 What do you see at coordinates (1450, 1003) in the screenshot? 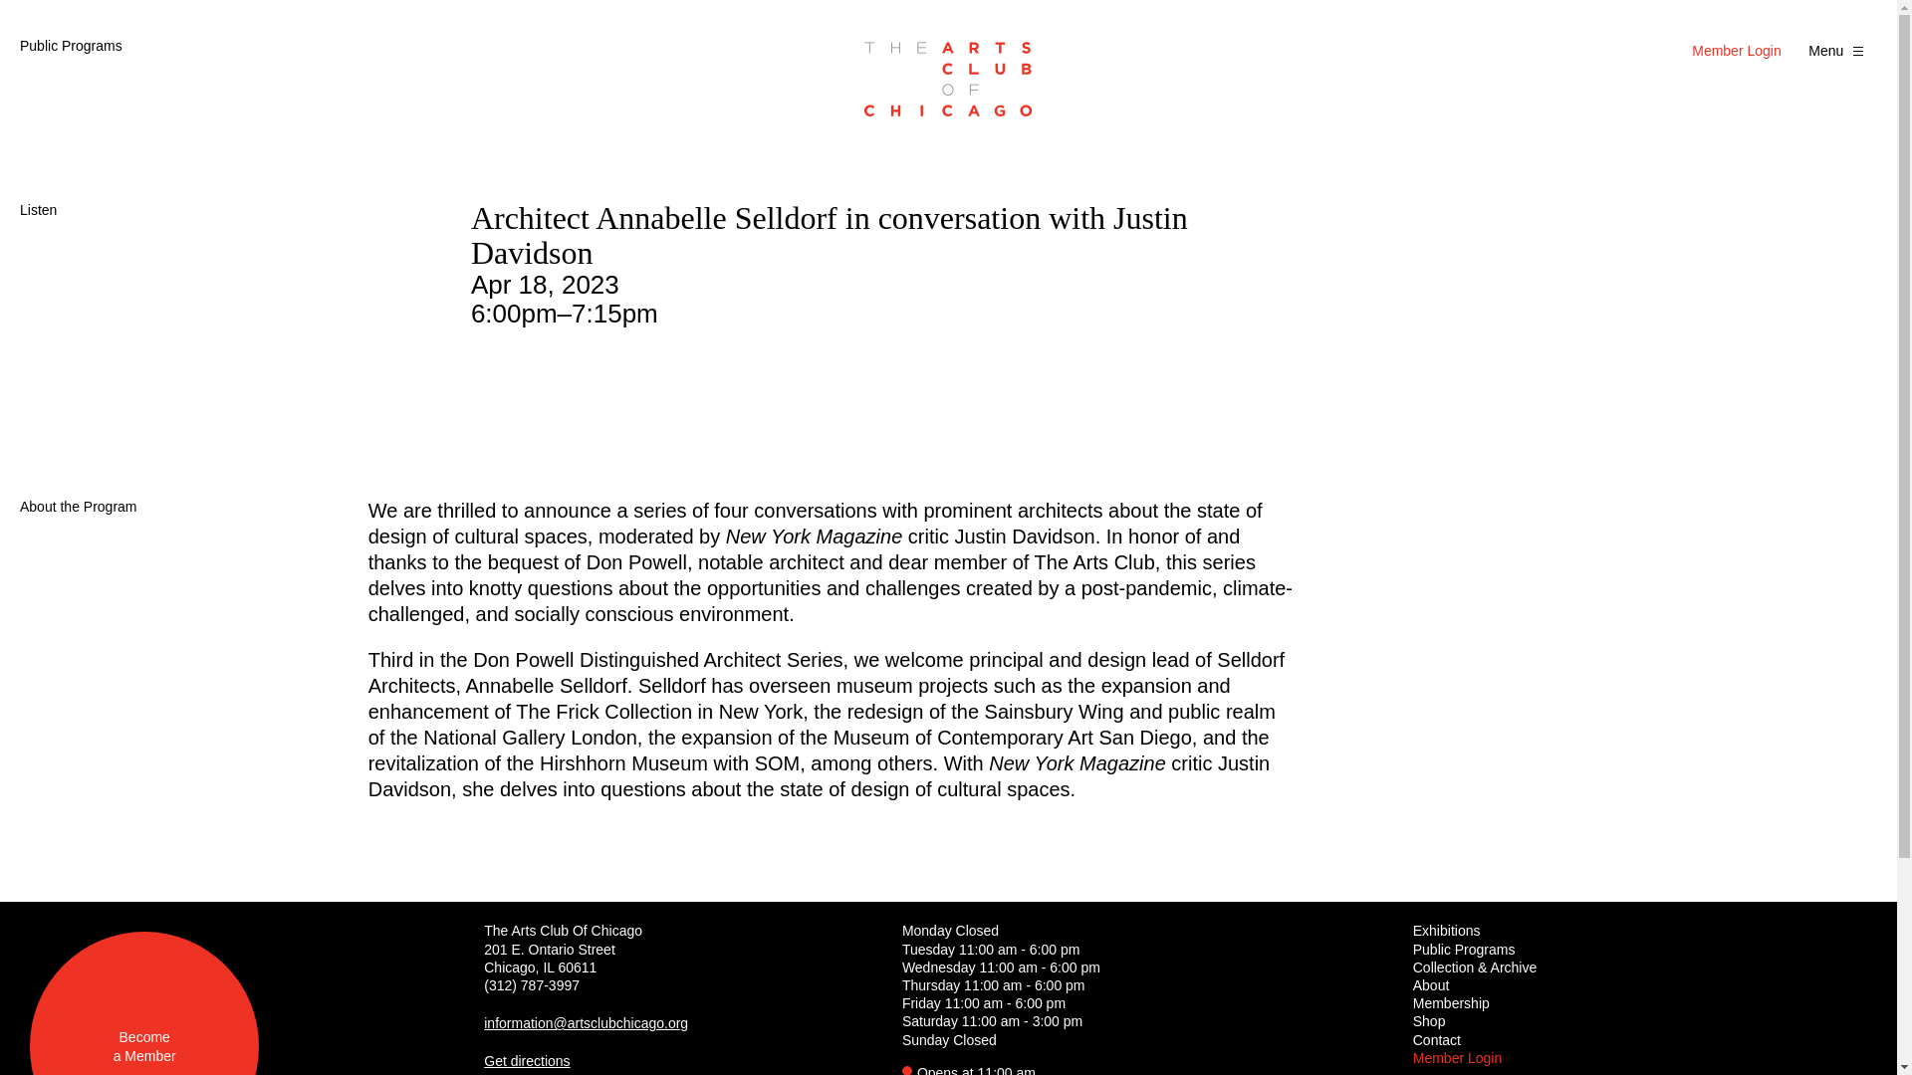
I see `About` at bounding box center [1450, 1003].